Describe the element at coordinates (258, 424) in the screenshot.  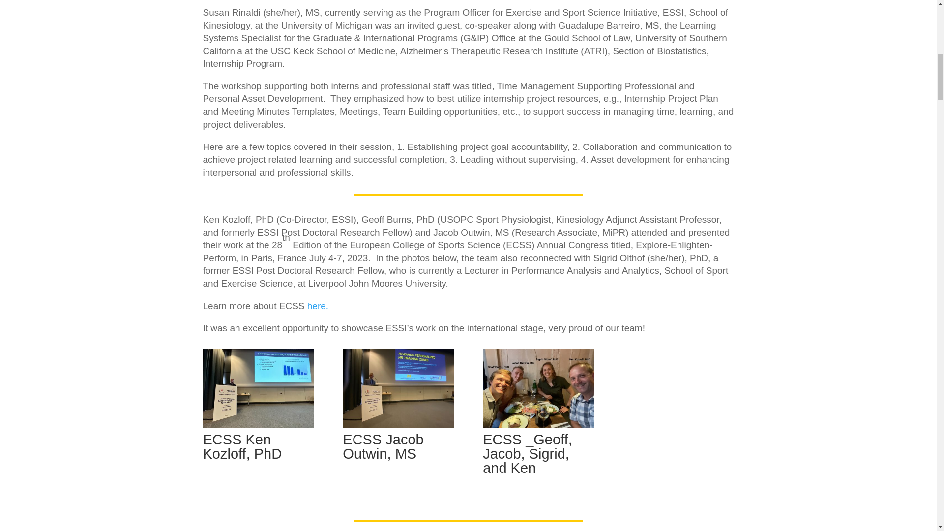
I see `ECSS Ken Kozloff, PhD` at that location.